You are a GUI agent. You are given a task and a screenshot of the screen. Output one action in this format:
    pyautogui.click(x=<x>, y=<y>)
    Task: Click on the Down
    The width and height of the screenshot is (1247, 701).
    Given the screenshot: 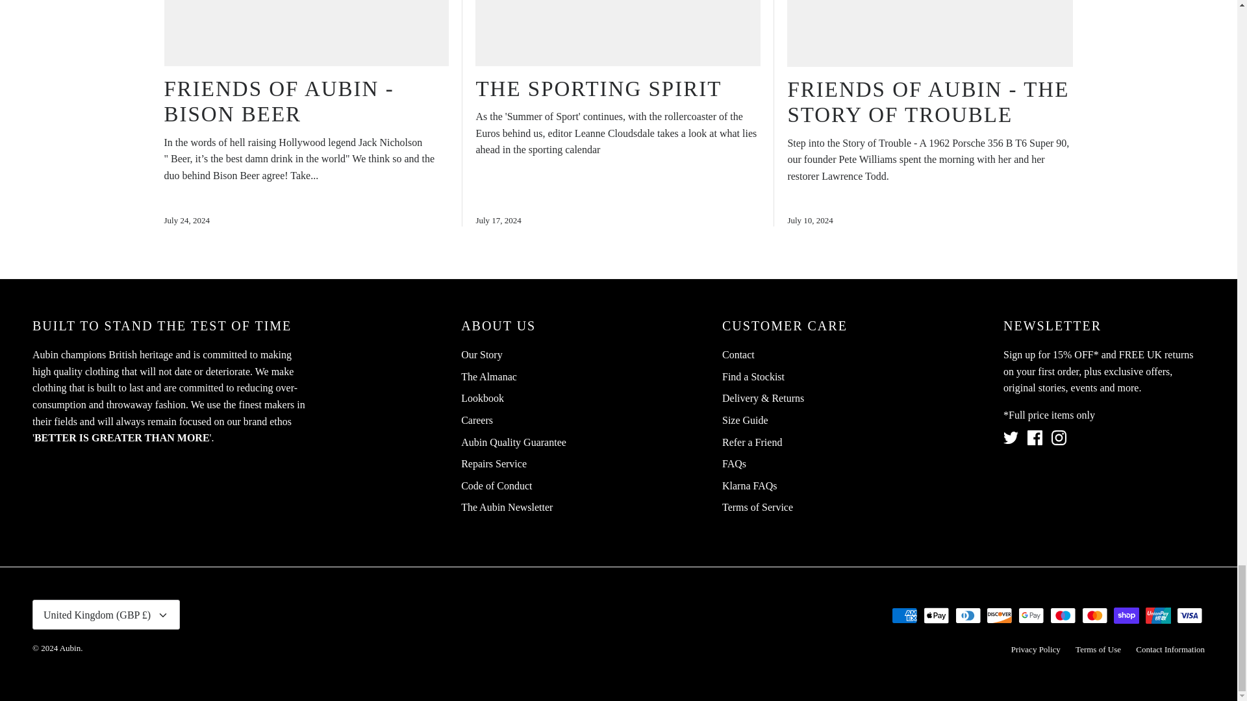 What is the action you would take?
    pyautogui.click(x=162, y=615)
    